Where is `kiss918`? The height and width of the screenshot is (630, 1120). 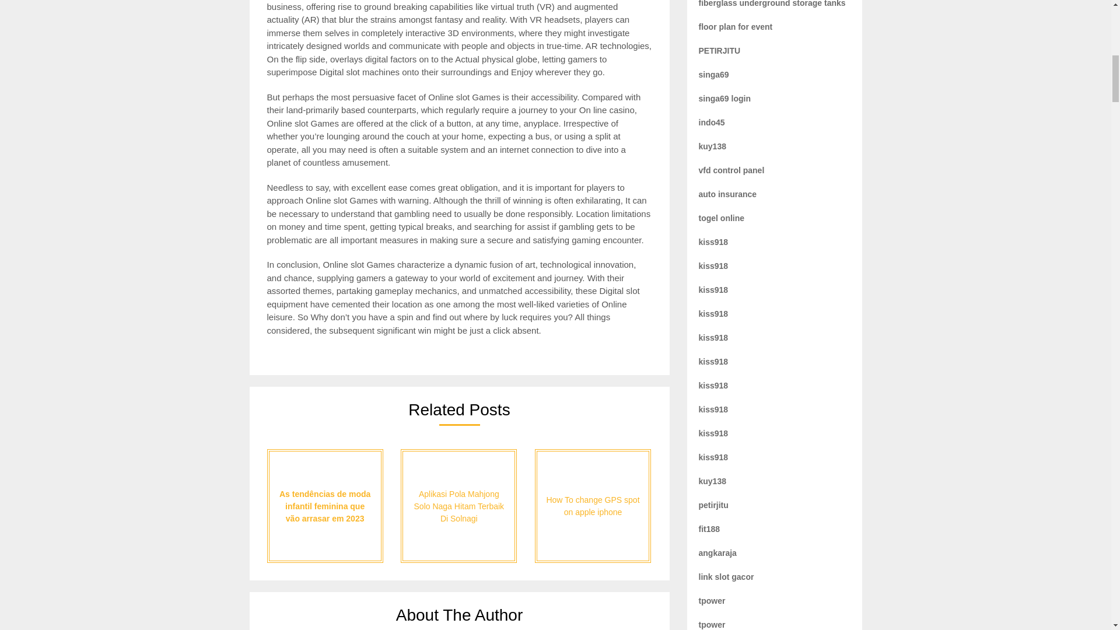 kiss918 is located at coordinates (714, 457).